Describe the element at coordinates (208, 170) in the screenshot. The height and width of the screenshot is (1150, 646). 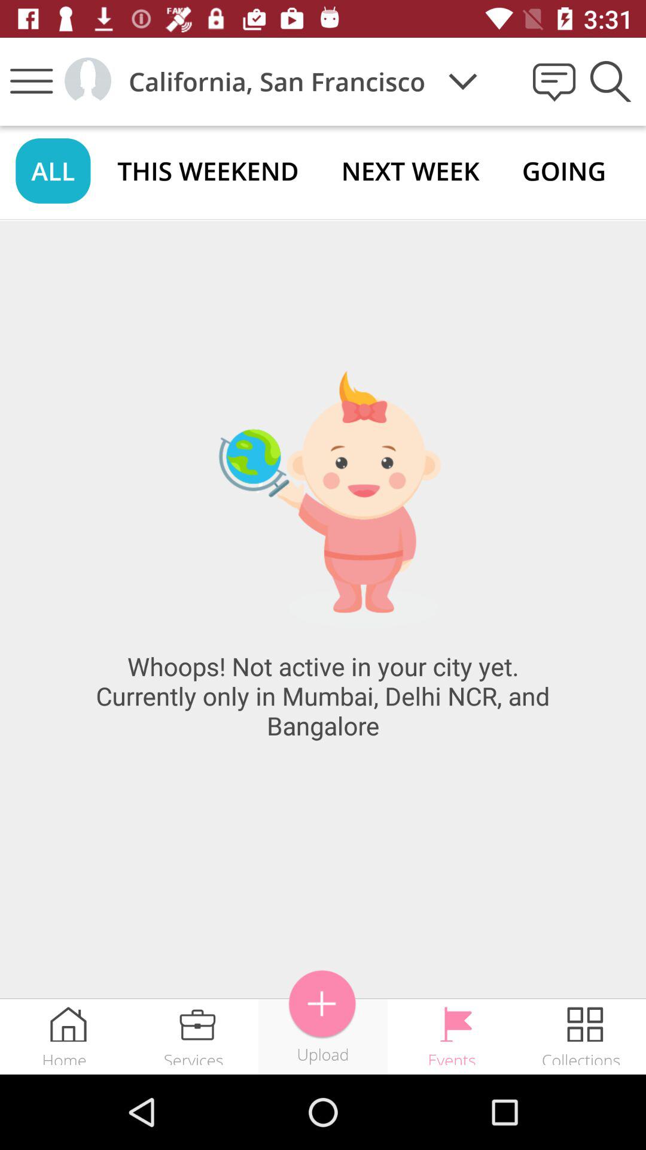
I see `swipe to this weekend item` at that location.